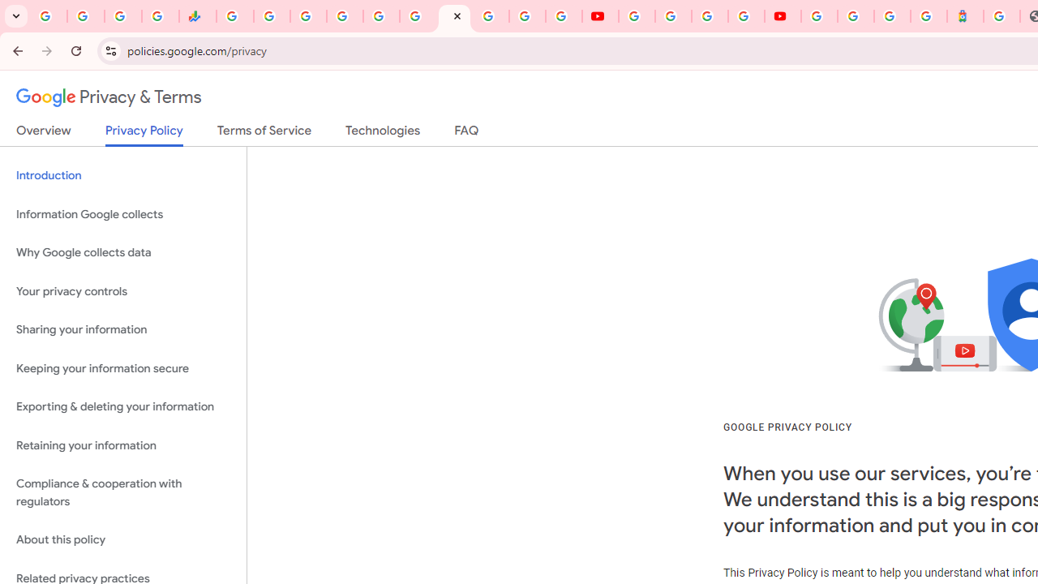  What do you see at coordinates (123, 368) in the screenshot?
I see `Keeping your information secure` at bounding box center [123, 368].